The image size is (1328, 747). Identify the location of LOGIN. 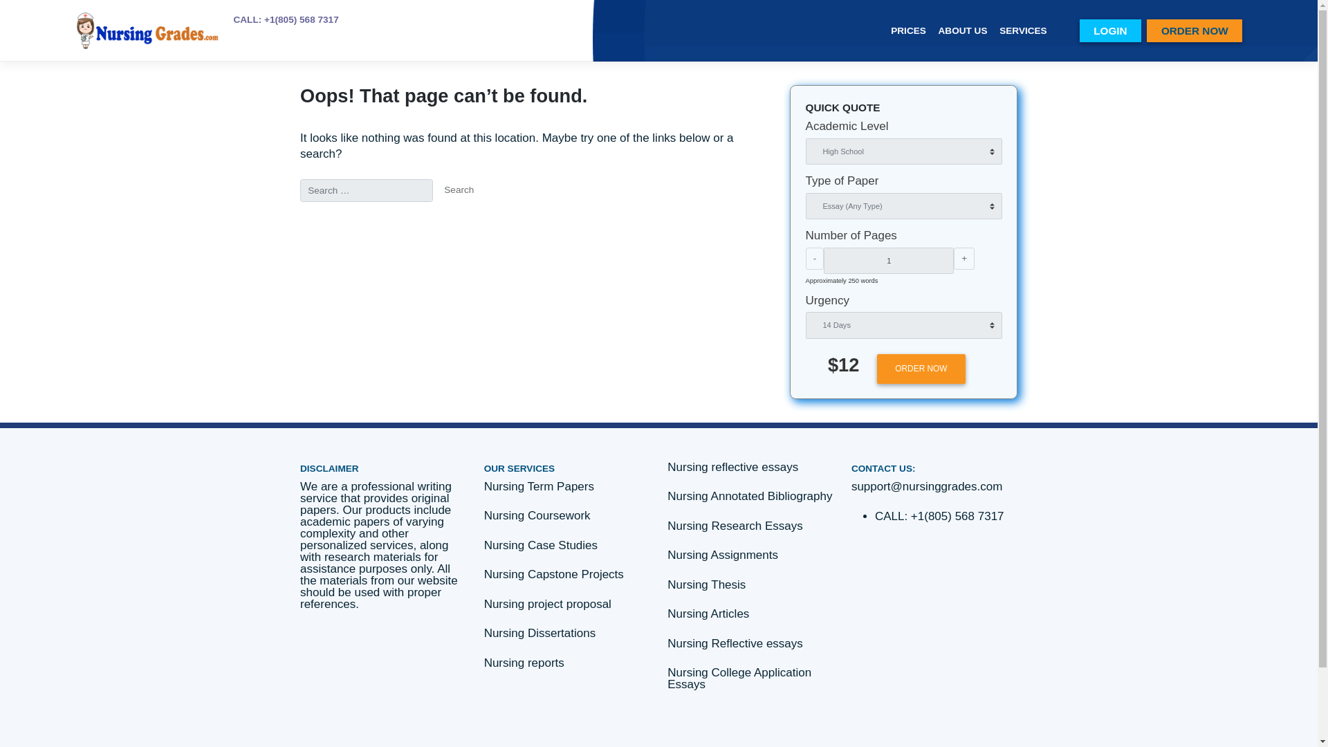
(1302, 36).